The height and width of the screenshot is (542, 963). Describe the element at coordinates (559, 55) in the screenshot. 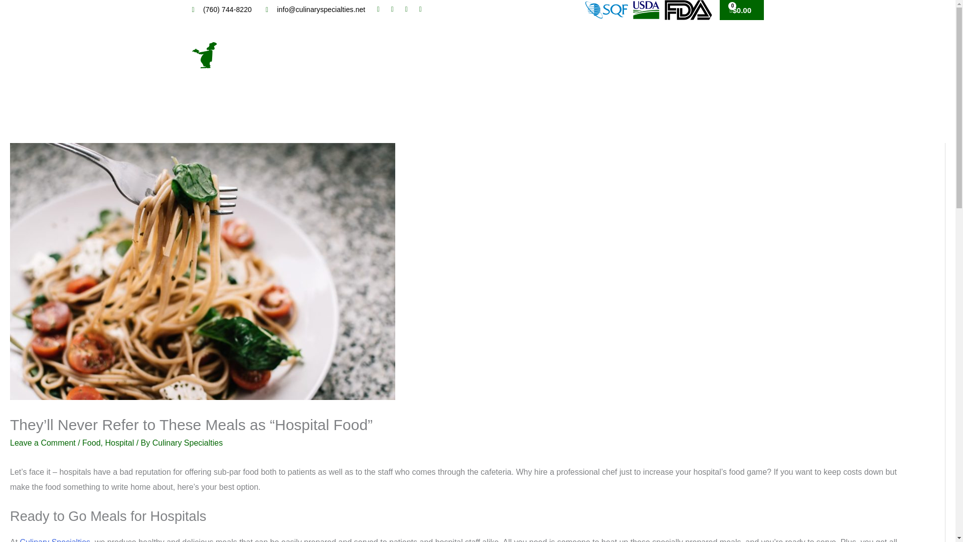

I see `WHOLESALE` at that location.